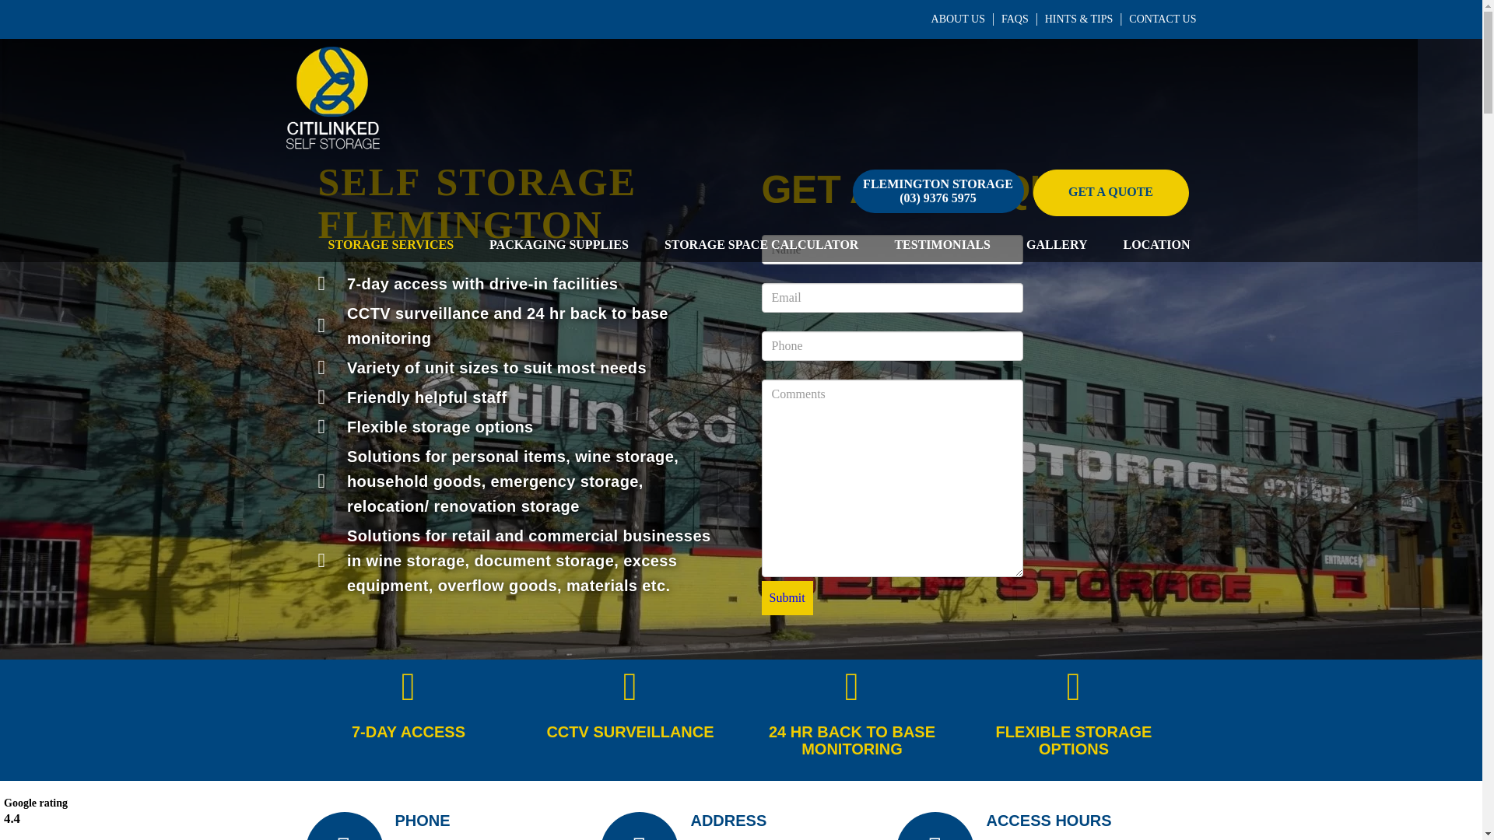 This screenshot has height=840, width=1494. Describe the element at coordinates (786, 597) in the screenshot. I see `Submit` at that location.